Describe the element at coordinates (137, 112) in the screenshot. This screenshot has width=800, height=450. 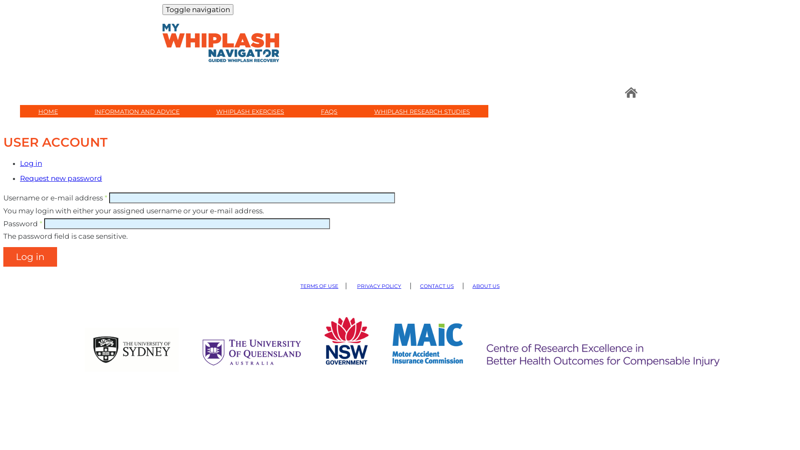
I see `INFORMATION AND ADVICE` at that location.